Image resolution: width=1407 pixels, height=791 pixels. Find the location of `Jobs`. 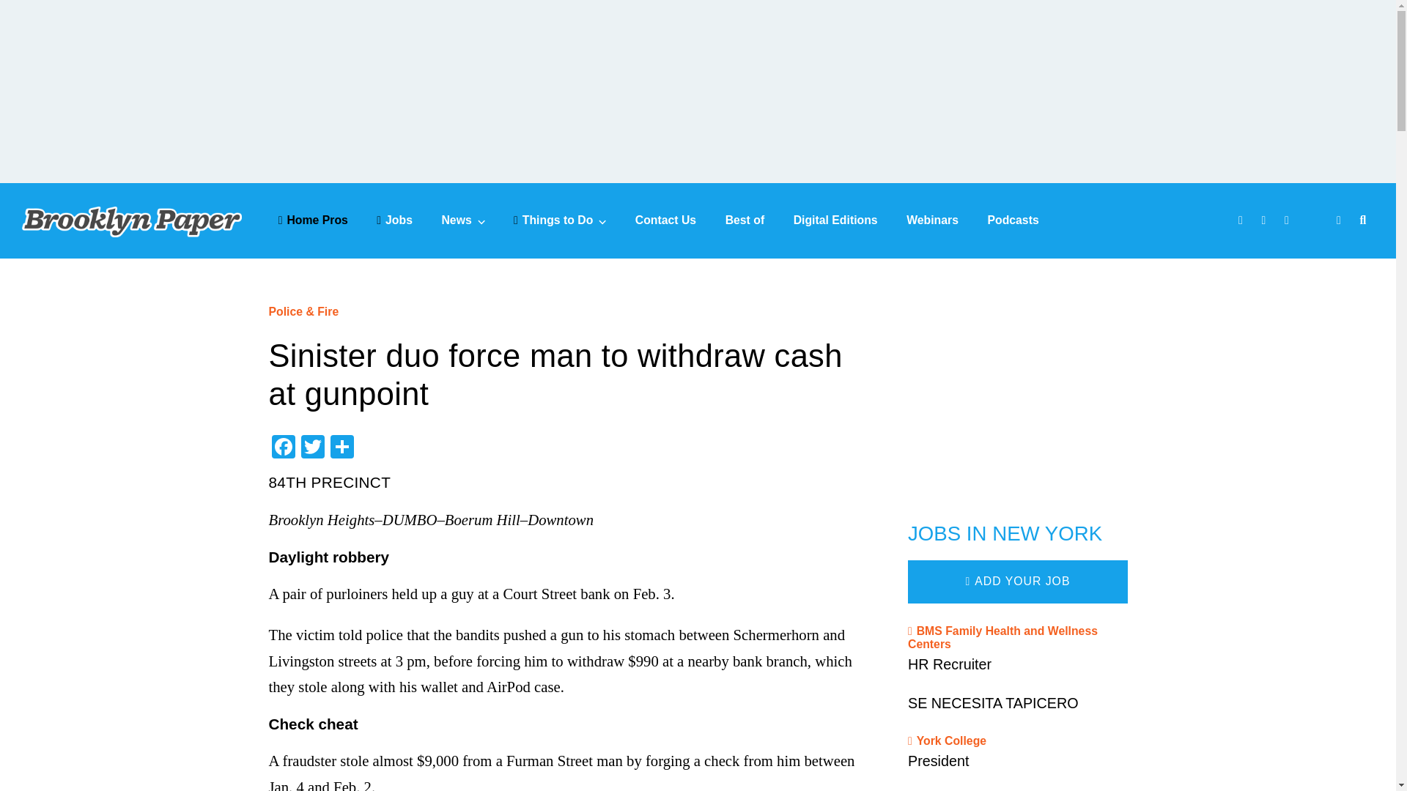

Jobs is located at coordinates (394, 220).